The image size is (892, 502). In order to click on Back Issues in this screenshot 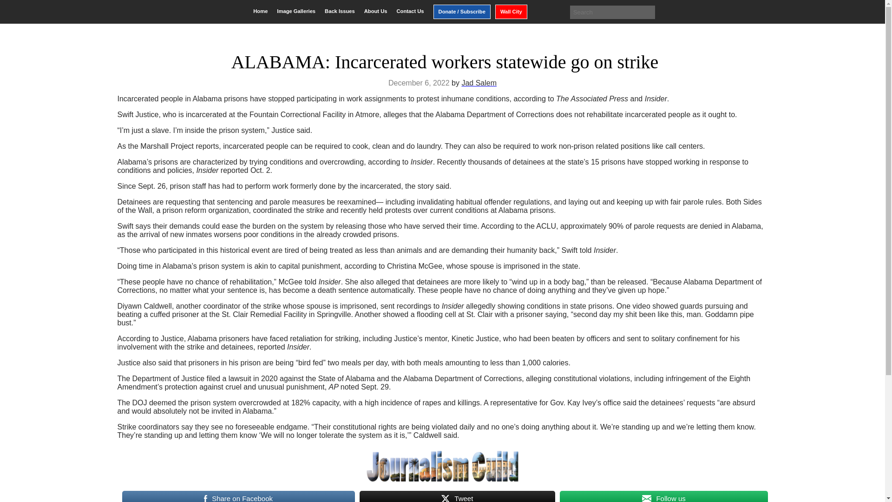, I will do `click(340, 11)`.